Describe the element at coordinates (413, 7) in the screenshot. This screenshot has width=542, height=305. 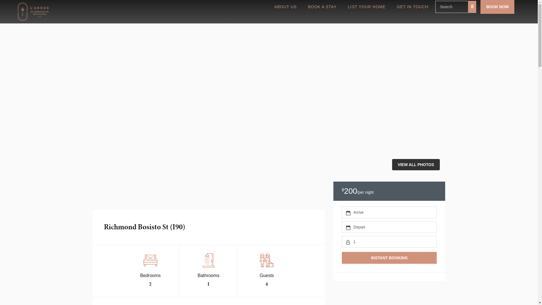
I see `GET IN TOUCH` at that location.